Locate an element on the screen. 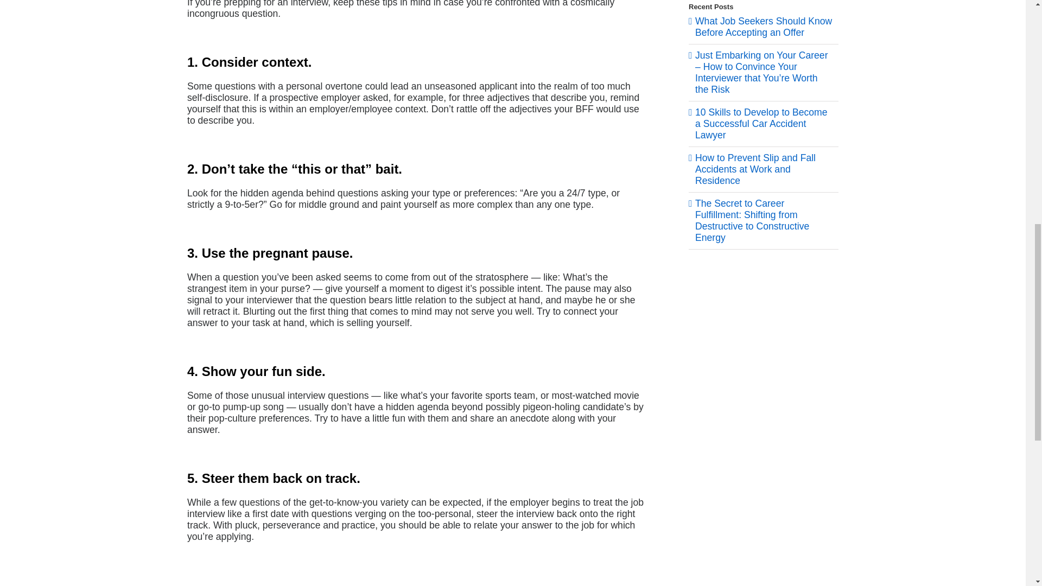 The height and width of the screenshot is (586, 1042). What Job Seekers Should Know Before Accepting an Offer is located at coordinates (763, 27).